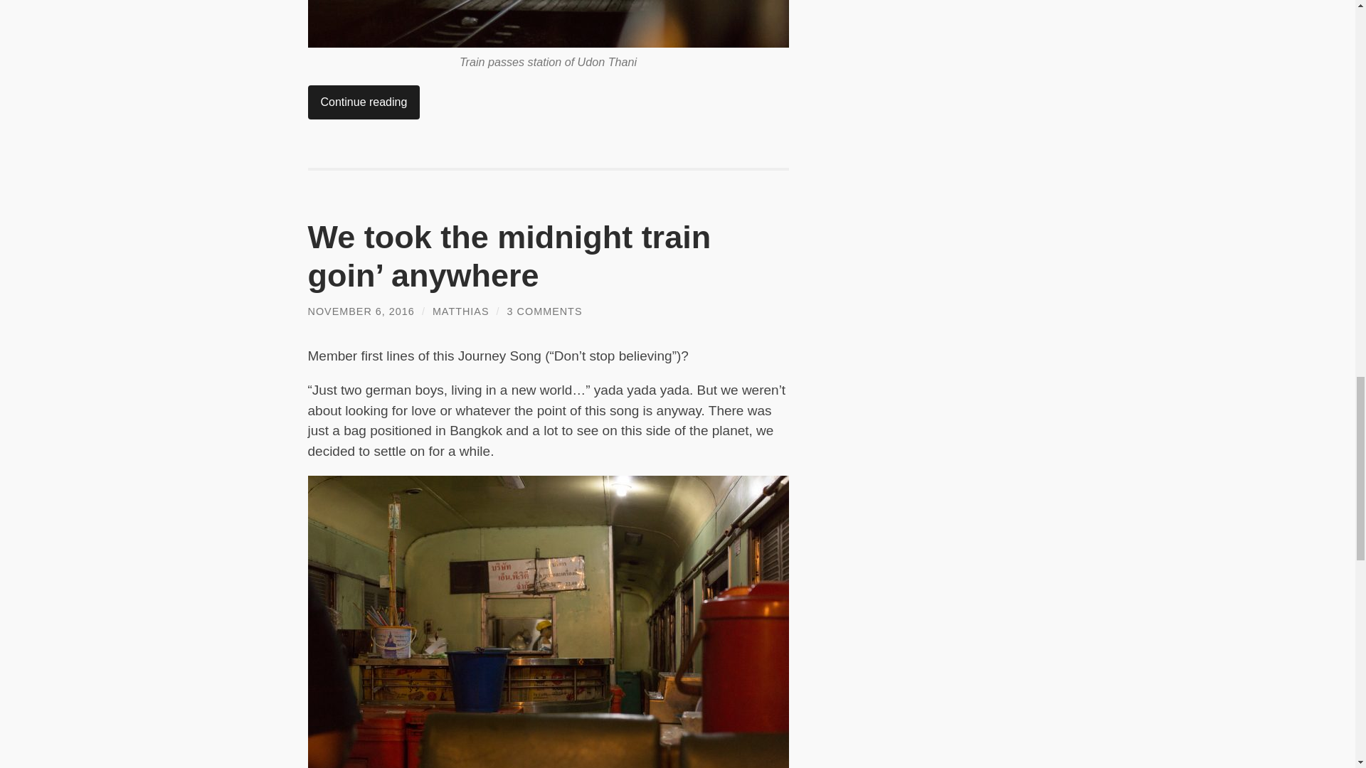 Image resolution: width=1366 pixels, height=768 pixels. What do you see at coordinates (461, 311) in the screenshot?
I see `Posts by Matthias` at bounding box center [461, 311].